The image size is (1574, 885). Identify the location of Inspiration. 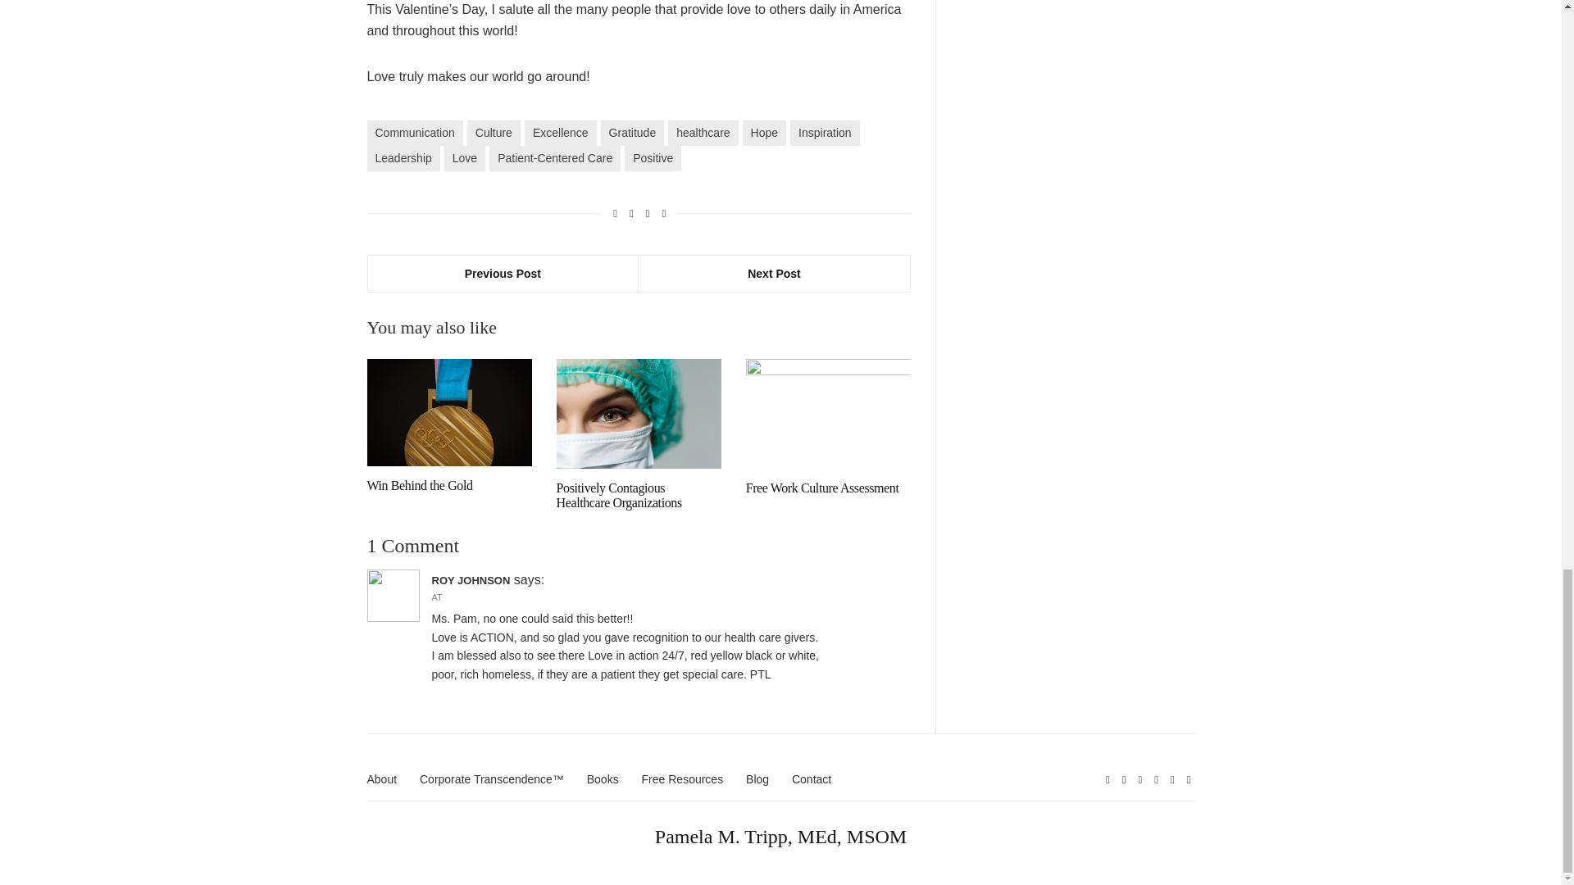
(825, 133).